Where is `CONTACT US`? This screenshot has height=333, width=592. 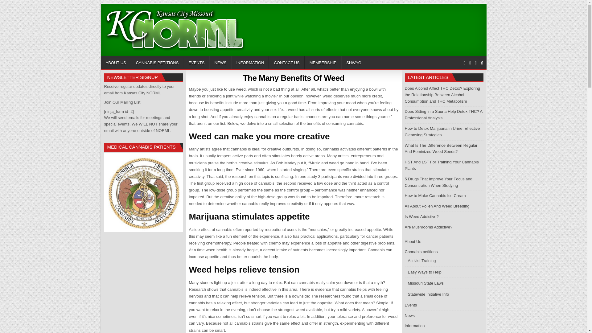
CONTACT US is located at coordinates (286, 63).